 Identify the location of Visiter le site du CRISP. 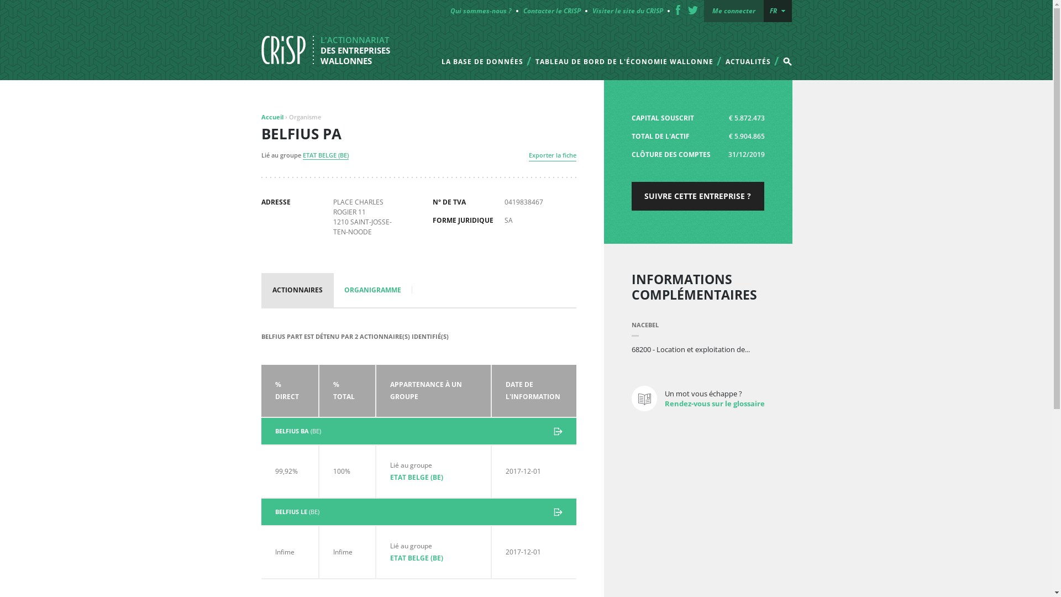
(628, 11).